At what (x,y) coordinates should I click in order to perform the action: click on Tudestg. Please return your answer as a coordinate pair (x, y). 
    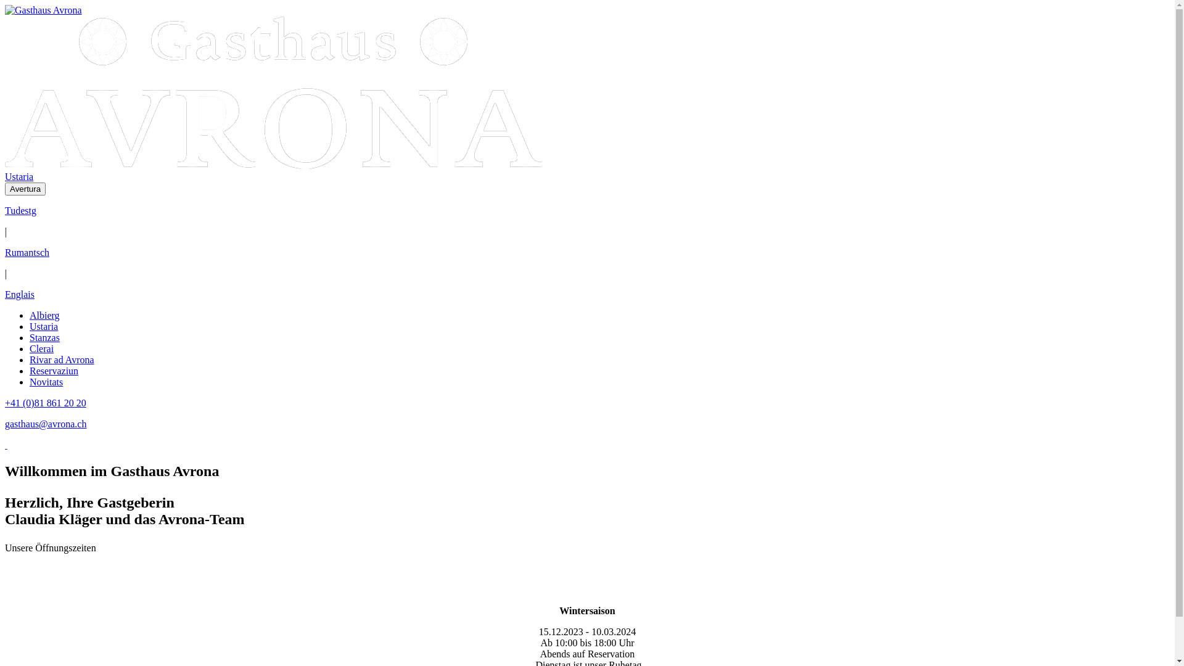
    Looking at the image, I should click on (21, 211).